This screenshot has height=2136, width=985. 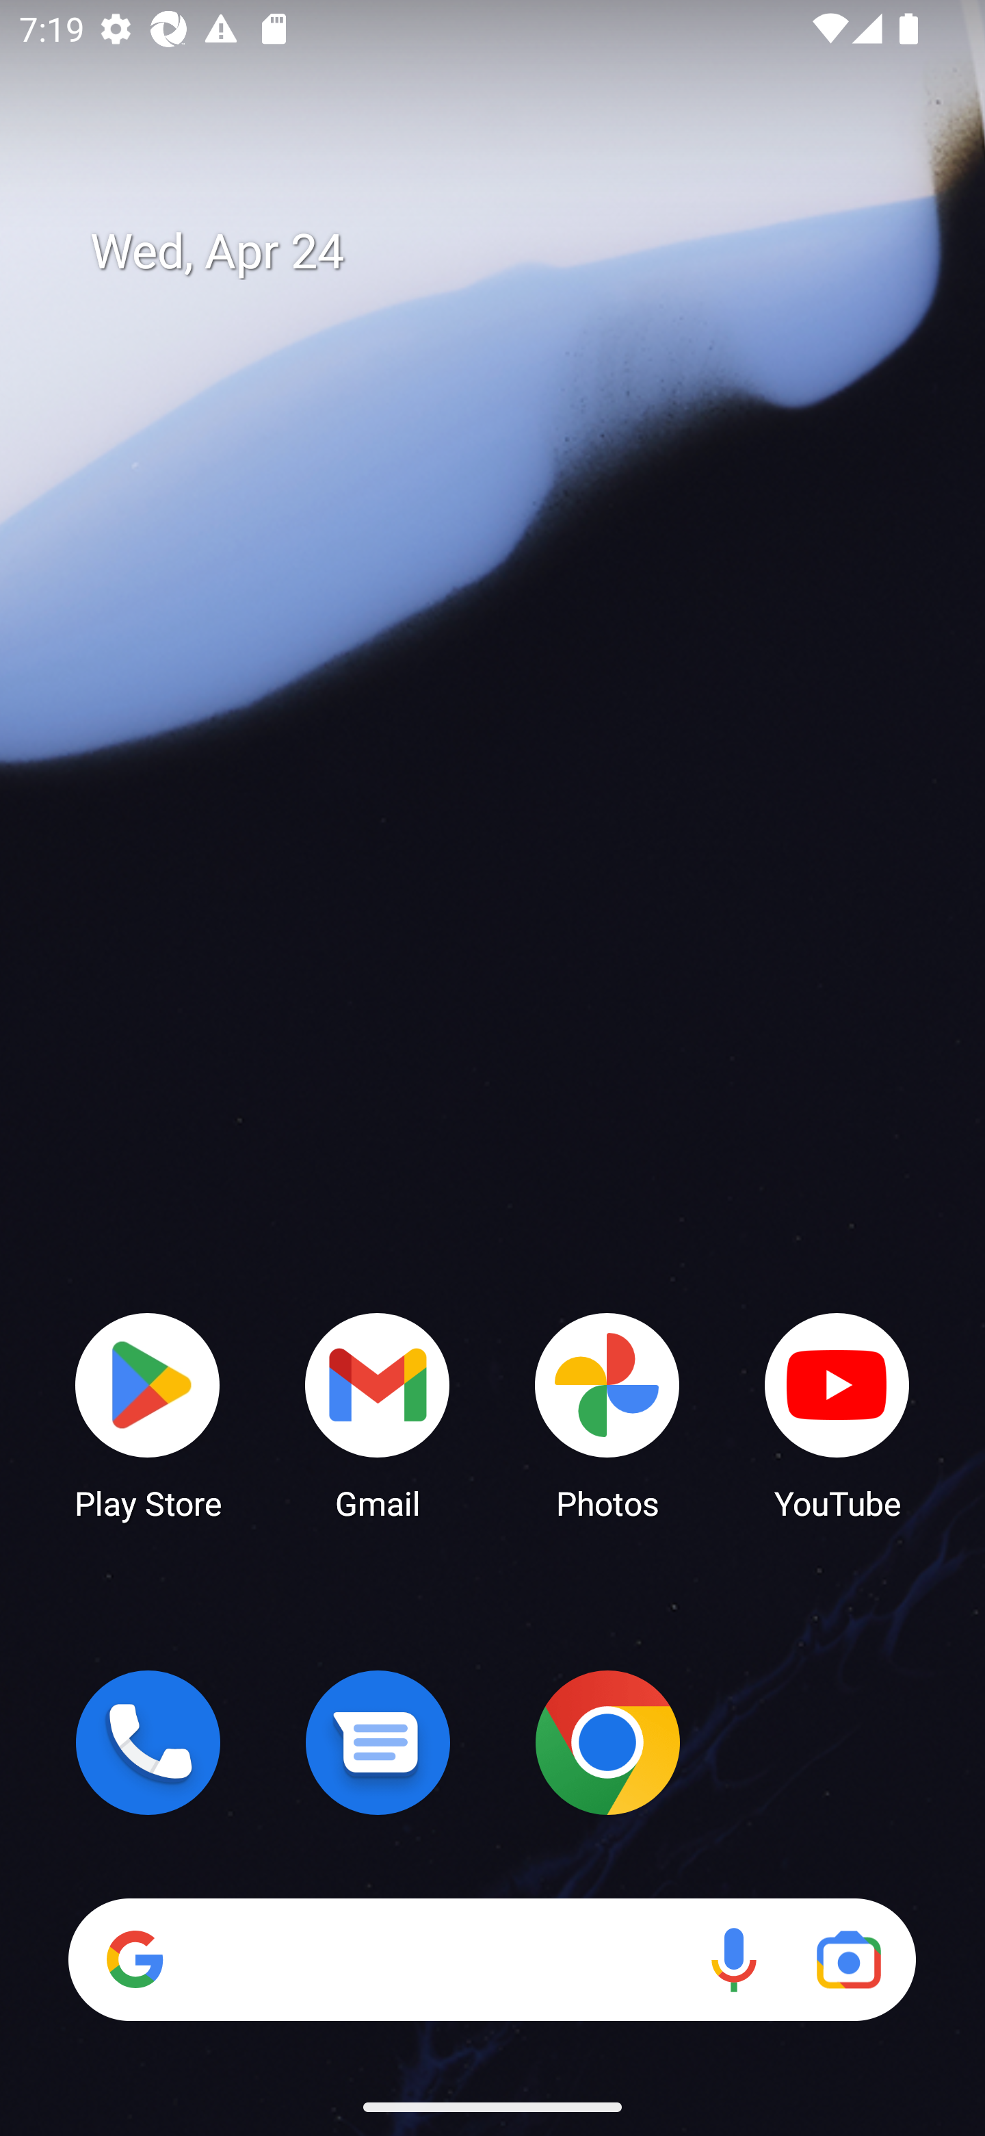 What do you see at coordinates (837, 1414) in the screenshot?
I see `YouTube` at bounding box center [837, 1414].